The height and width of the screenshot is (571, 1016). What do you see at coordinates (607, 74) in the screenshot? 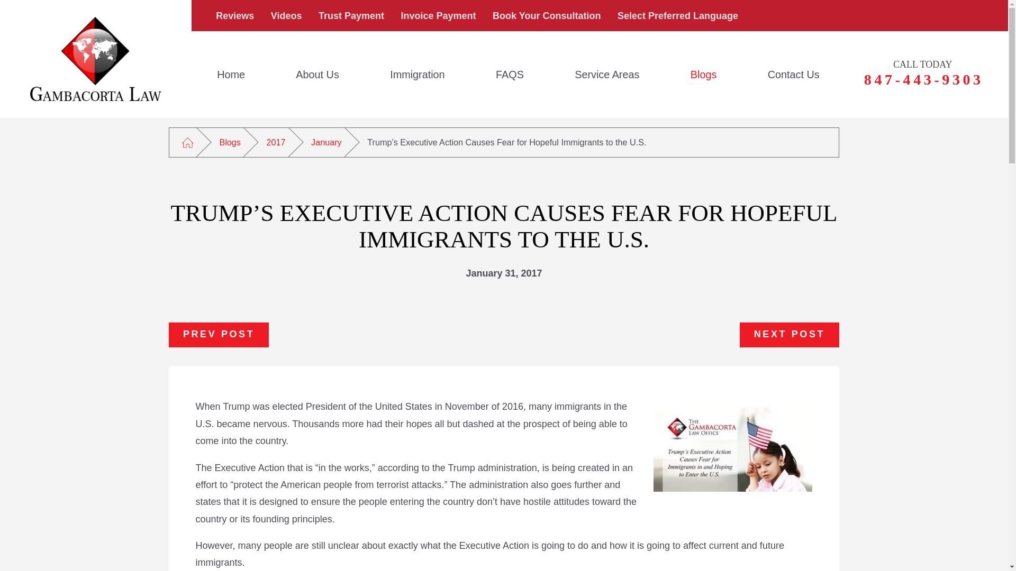
I see `Service Areas` at bounding box center [607, 74].